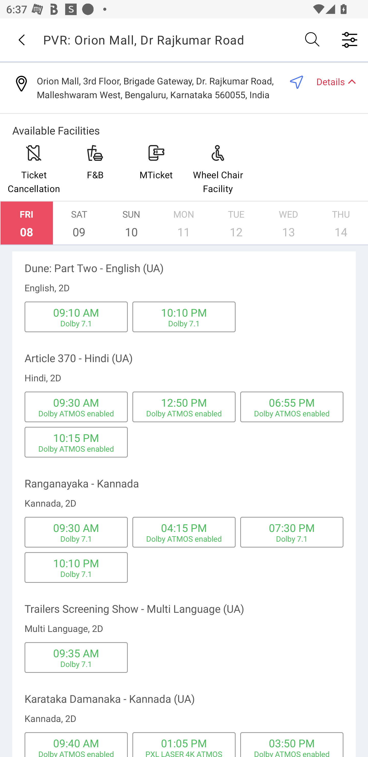  I want to click on Dolby ATMOS enabled, so click(76, 413).